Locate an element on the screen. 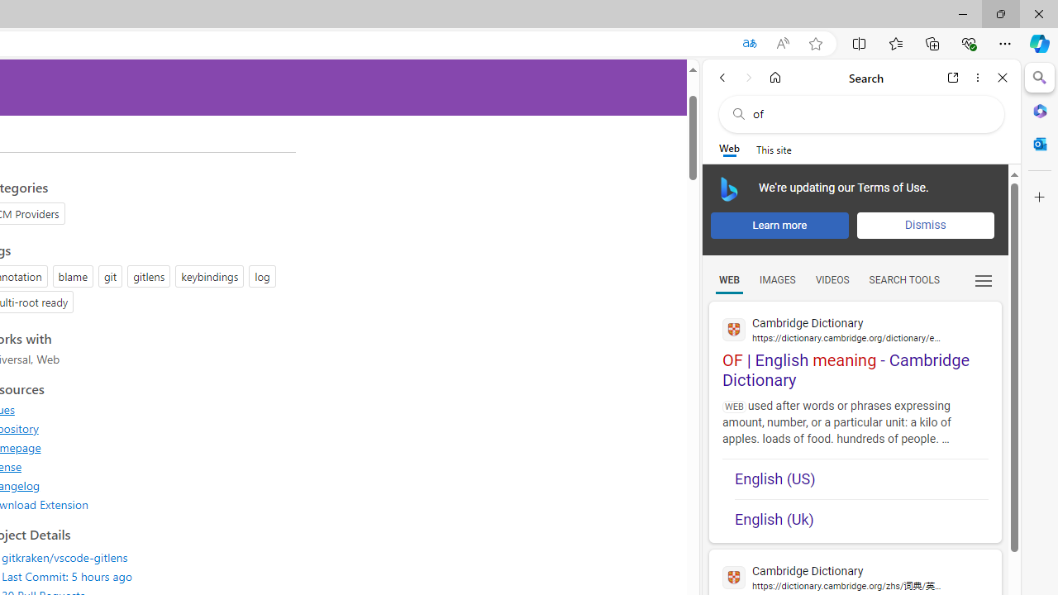 The width and height of the screenshot is (1058, 595). IMAGES is located at coordinates (777, 280).